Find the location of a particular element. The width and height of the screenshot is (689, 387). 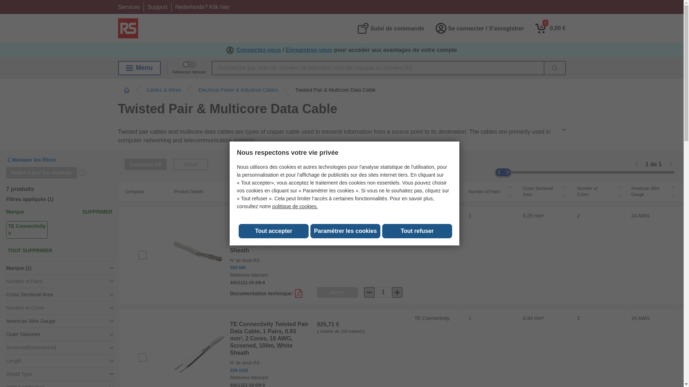

Menu is located at coordinates (139, 68).